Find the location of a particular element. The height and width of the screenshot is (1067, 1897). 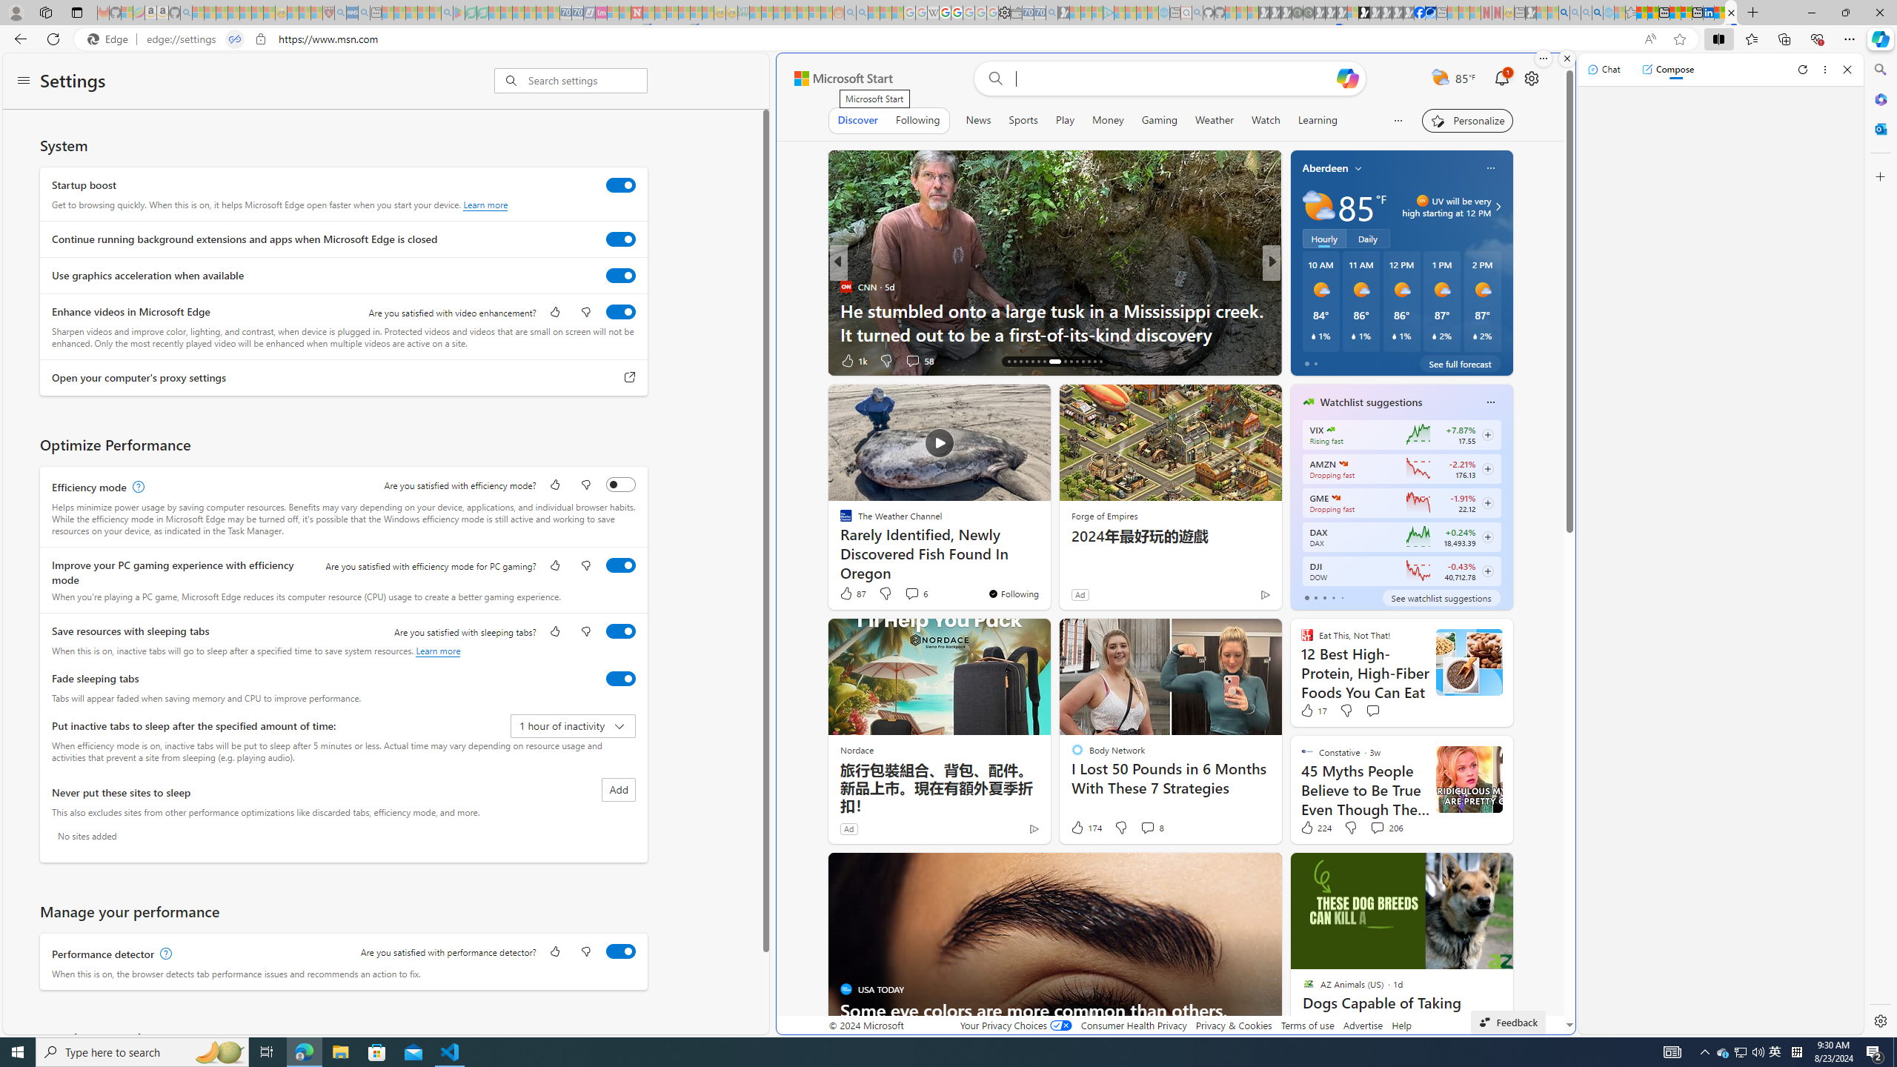

AutomationID: tab-28 is located at coordinates (1089, 362).